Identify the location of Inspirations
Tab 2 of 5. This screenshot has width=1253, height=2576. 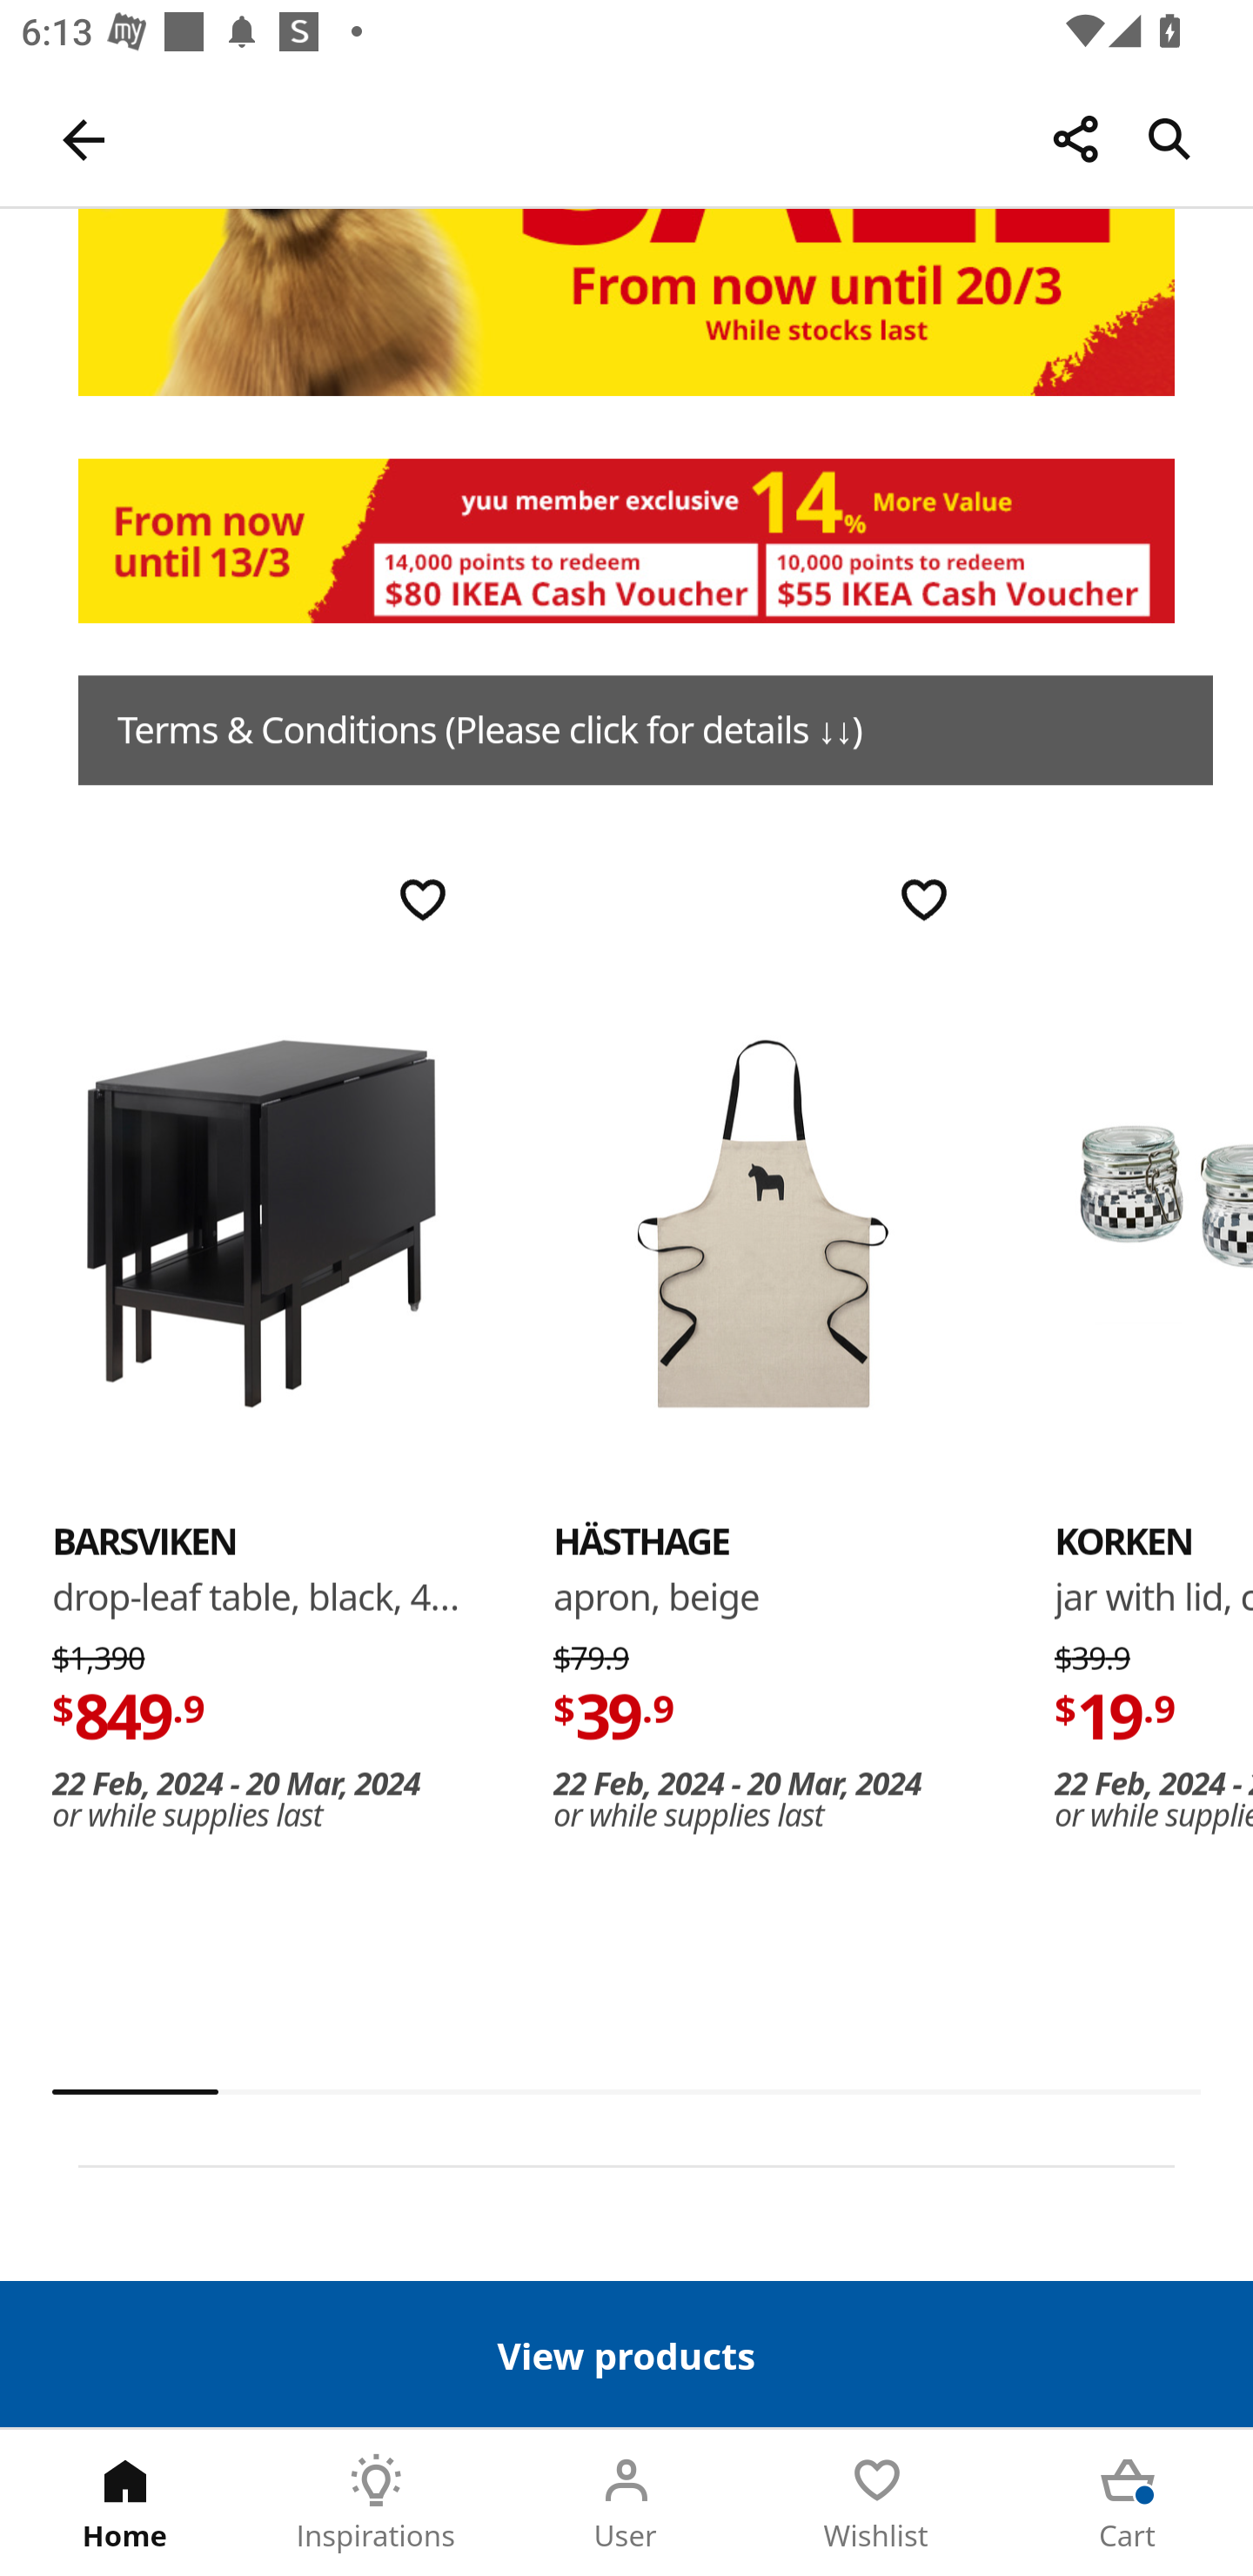
(376, 2503).